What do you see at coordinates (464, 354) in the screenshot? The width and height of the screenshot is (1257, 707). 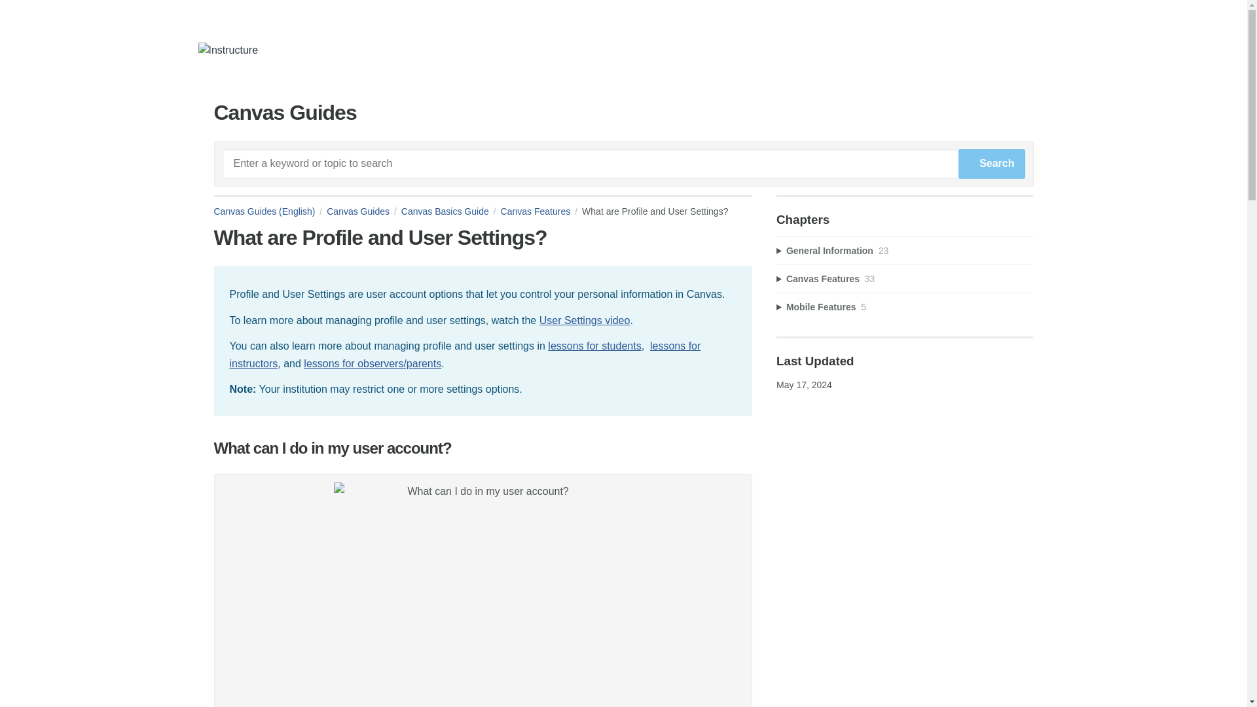 I see `lessons for instructors` at bounding box center [464, 354].